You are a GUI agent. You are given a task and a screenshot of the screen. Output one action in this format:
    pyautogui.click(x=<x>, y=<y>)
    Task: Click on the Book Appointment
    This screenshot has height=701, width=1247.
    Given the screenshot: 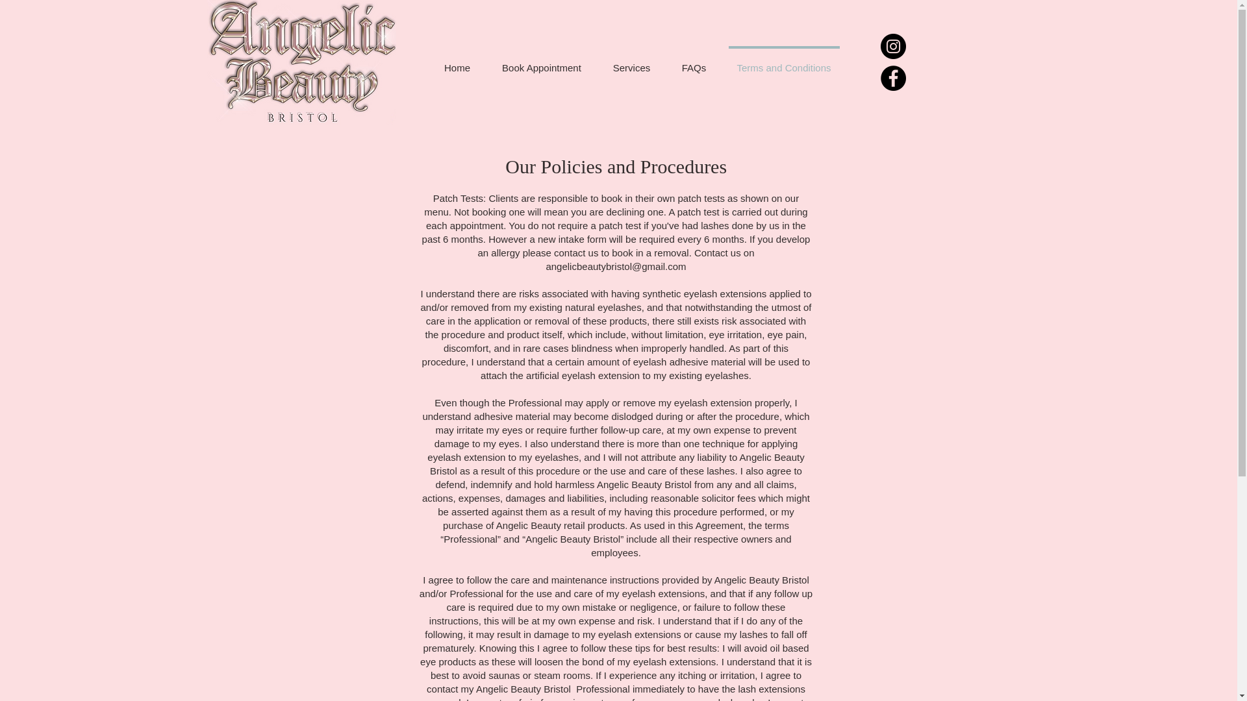 What is the action you would take?
    pyautogui.click(x=542, y=62)
    